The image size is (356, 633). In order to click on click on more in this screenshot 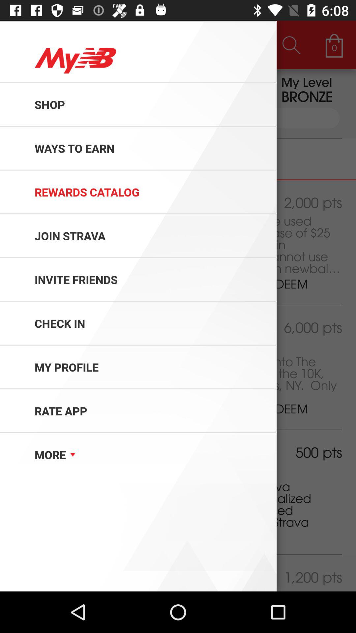, I will do `click(42, 471)`.